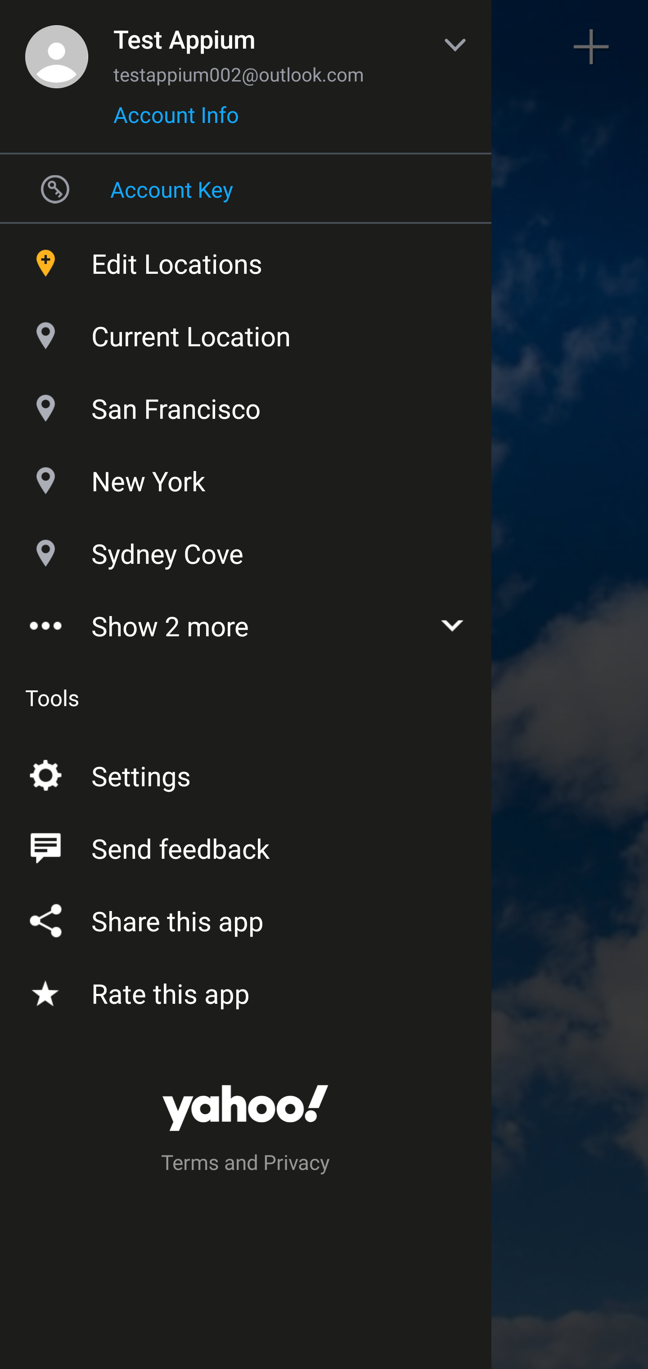  Describe the element at coordinates (246, 331) in the screenshot. I see `Current Location` at that location.